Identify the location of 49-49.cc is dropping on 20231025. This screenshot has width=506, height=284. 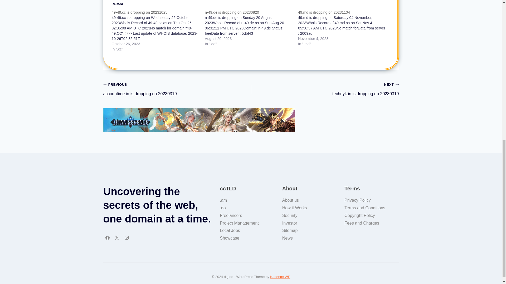
(140, 12).